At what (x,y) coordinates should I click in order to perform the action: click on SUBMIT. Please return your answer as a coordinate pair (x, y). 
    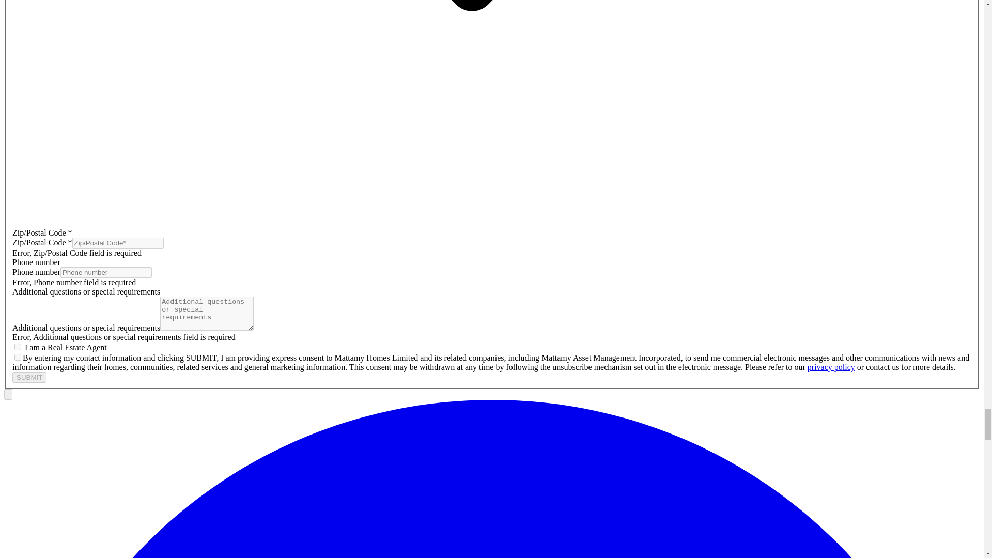
    Looking at the image, I should click on (29, 377).